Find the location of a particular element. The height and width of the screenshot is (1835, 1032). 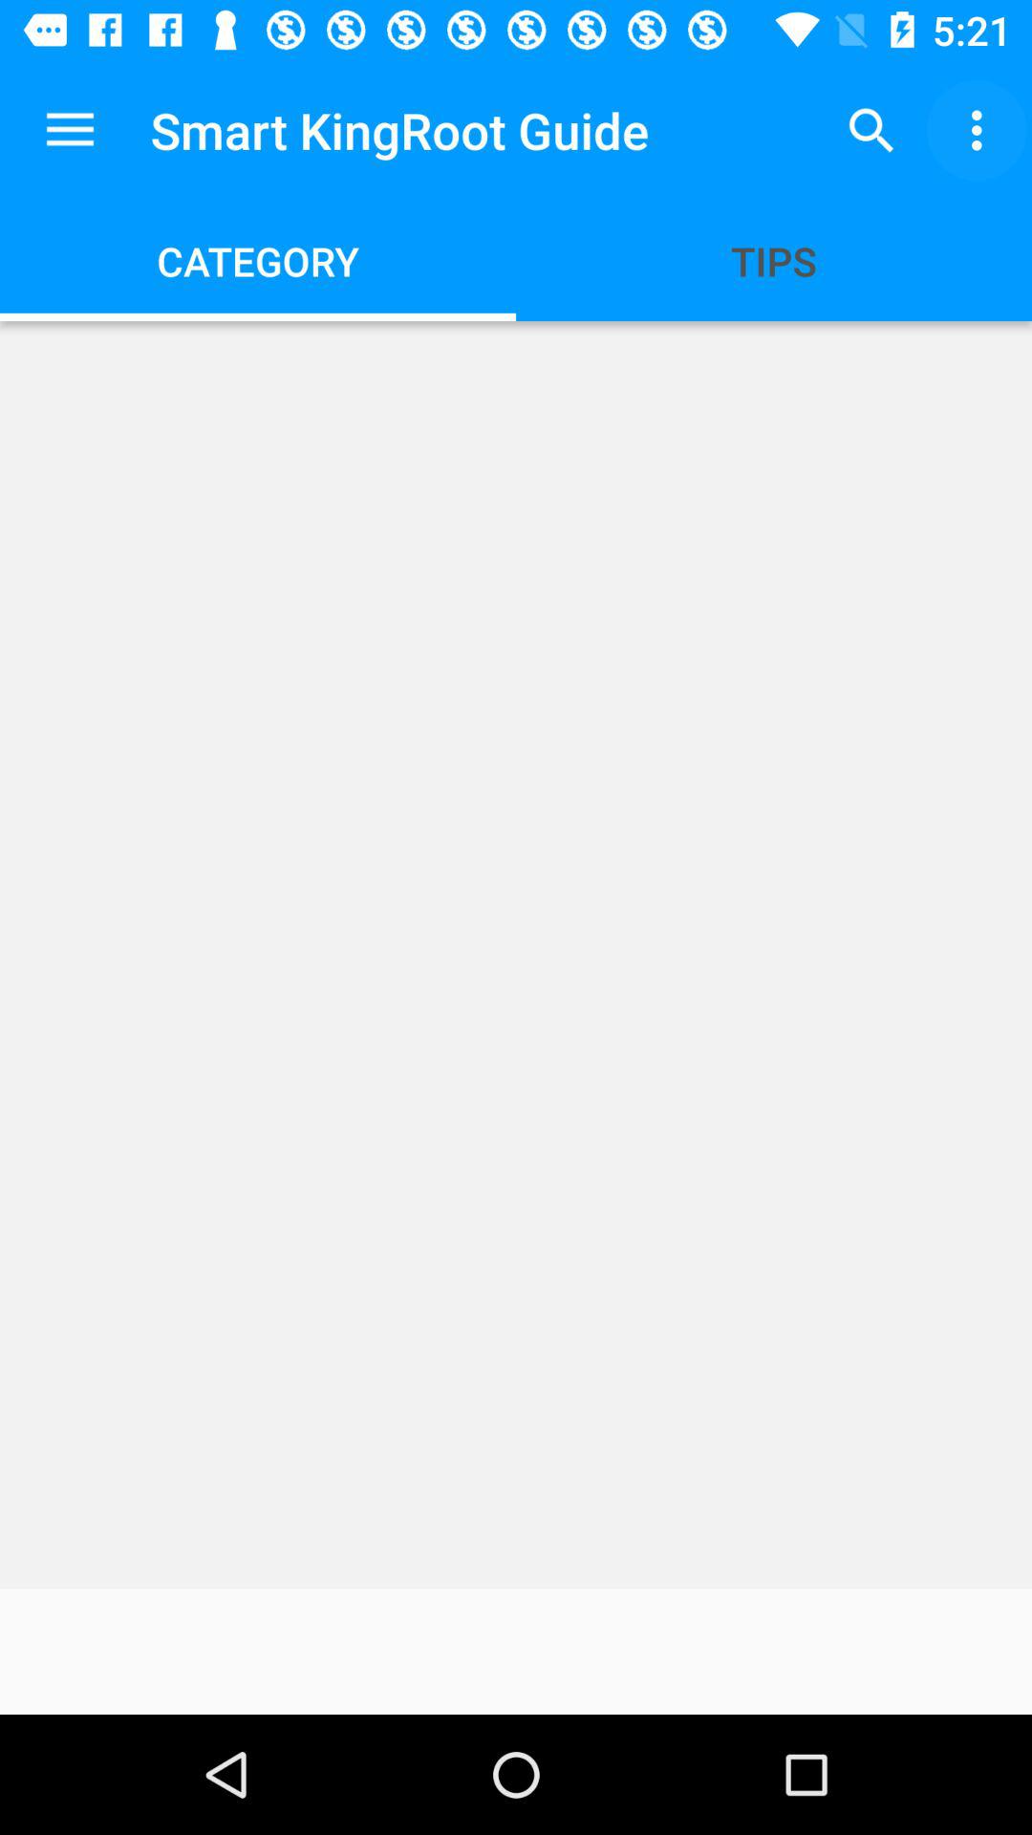

choose the app to the right of smart kingroot guide app is located at coordinates (871, 130).